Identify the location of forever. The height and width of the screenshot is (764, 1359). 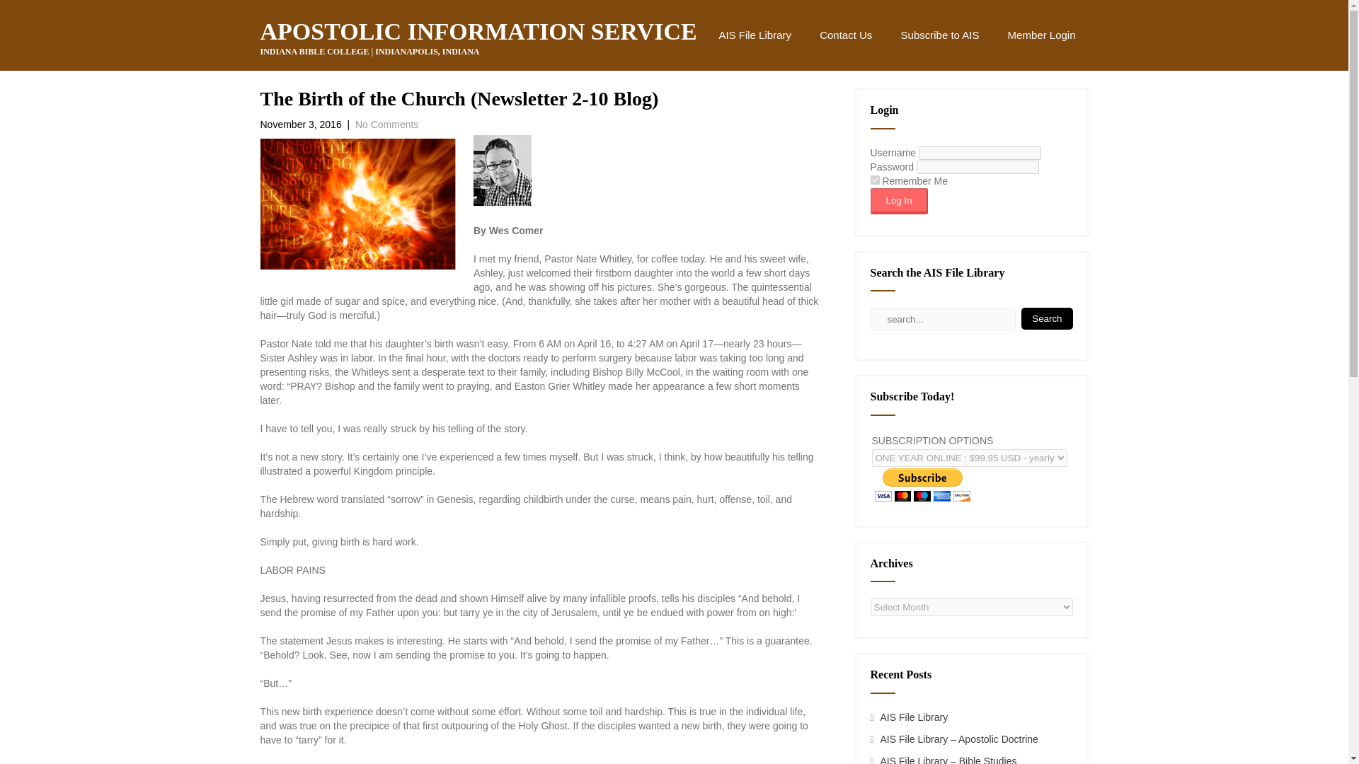
(875, 180).